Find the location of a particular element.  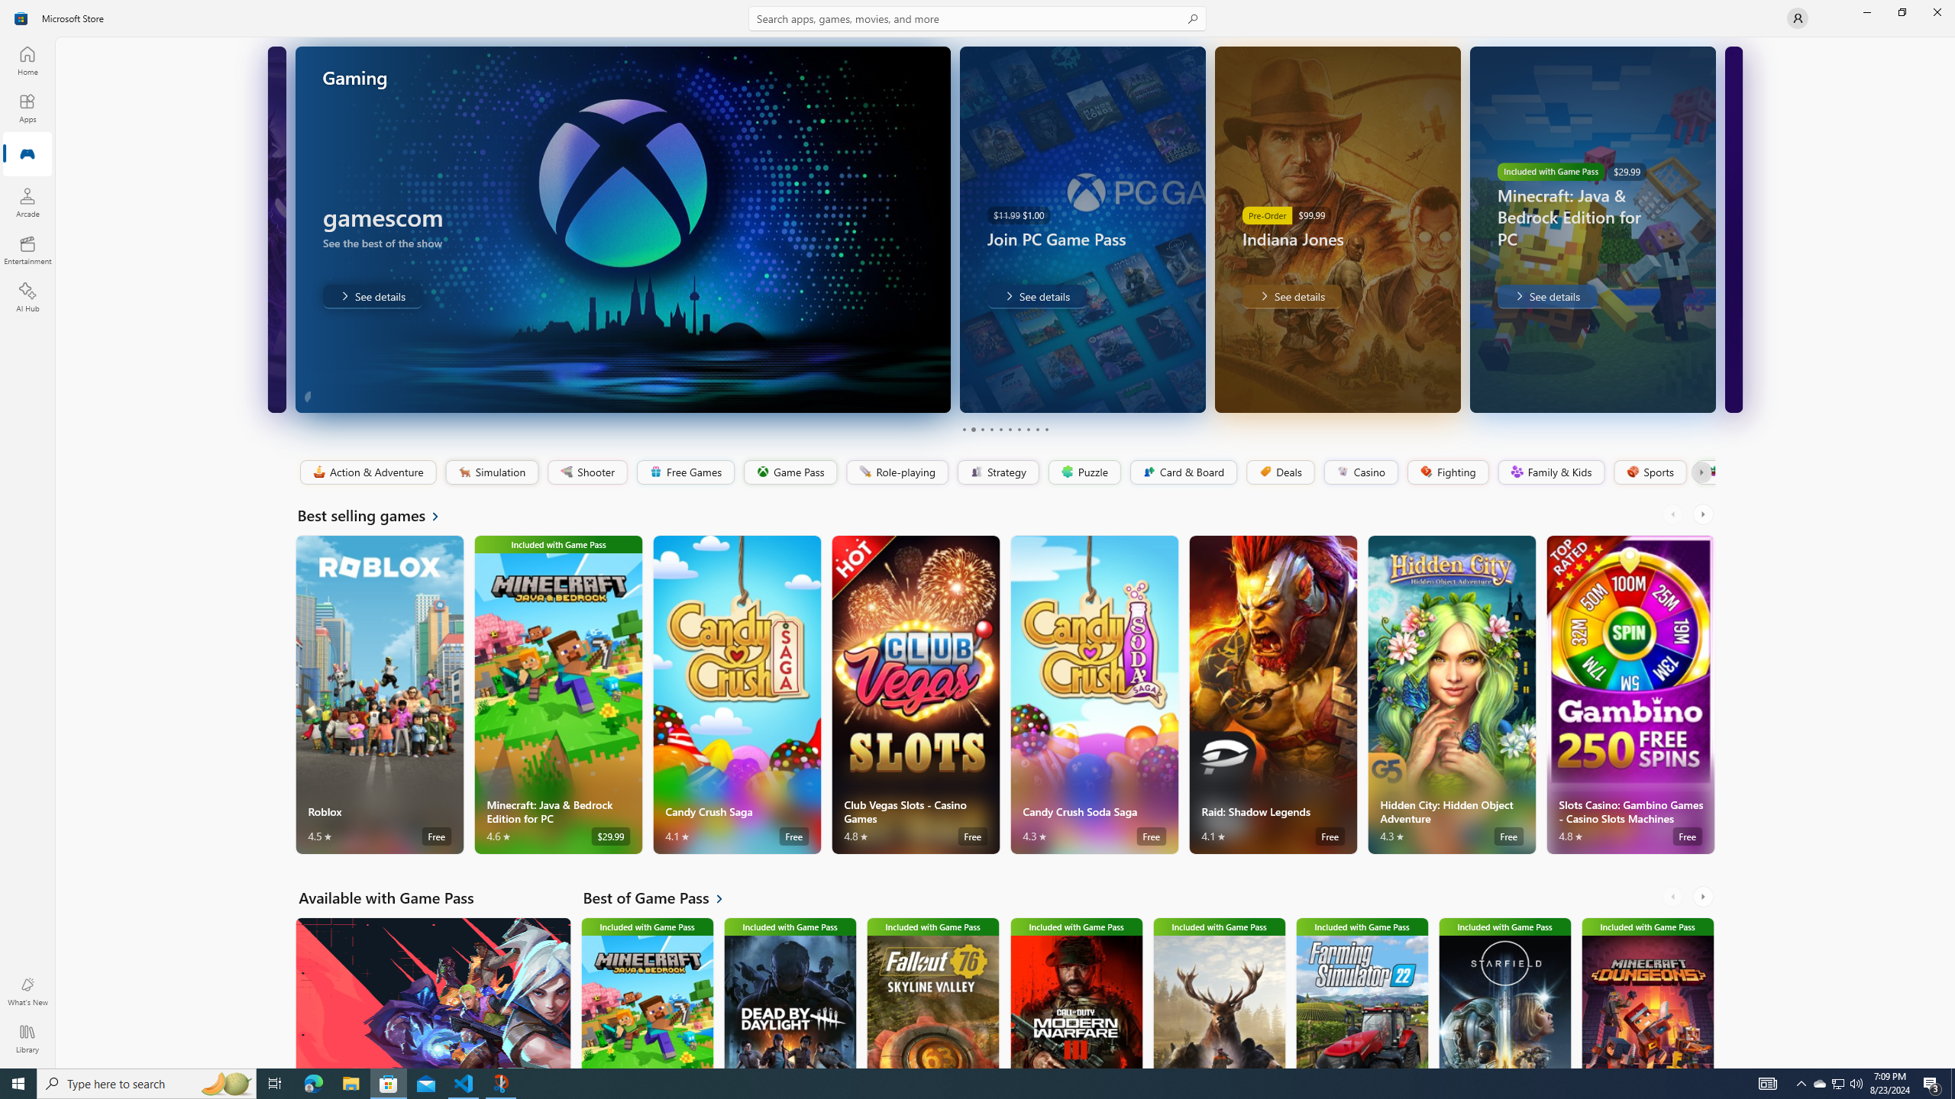

What's New is located at coordinates (27, 991).